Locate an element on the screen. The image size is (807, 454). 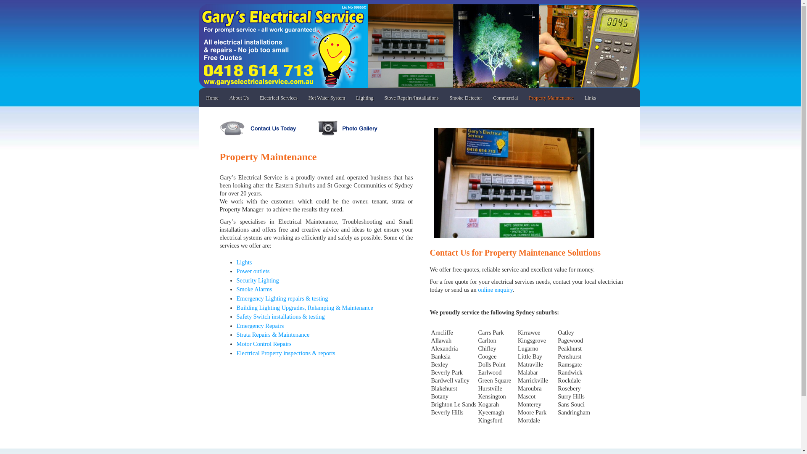
Commercial is located at coordinates (505, 98).